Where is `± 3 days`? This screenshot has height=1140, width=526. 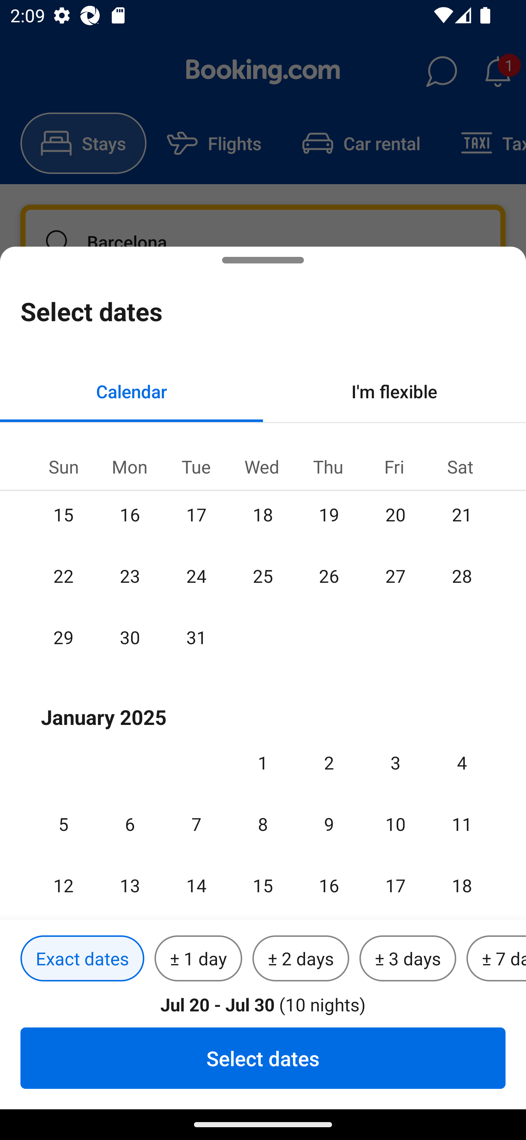 ± 3 days is located at coordinates (408, 959).